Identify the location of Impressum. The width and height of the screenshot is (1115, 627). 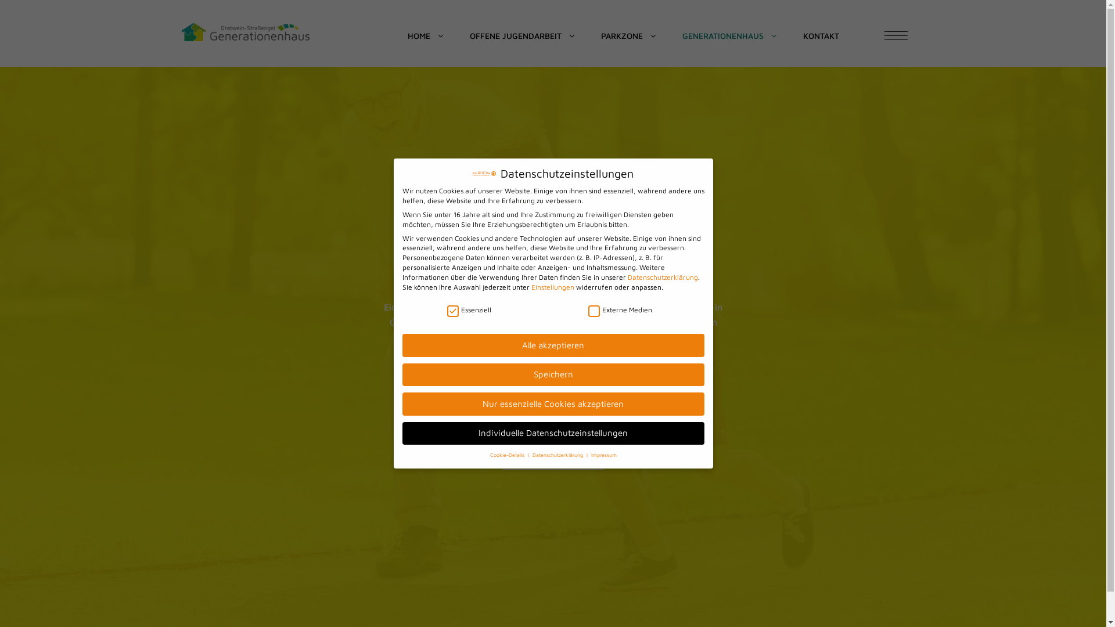
(604, 455).